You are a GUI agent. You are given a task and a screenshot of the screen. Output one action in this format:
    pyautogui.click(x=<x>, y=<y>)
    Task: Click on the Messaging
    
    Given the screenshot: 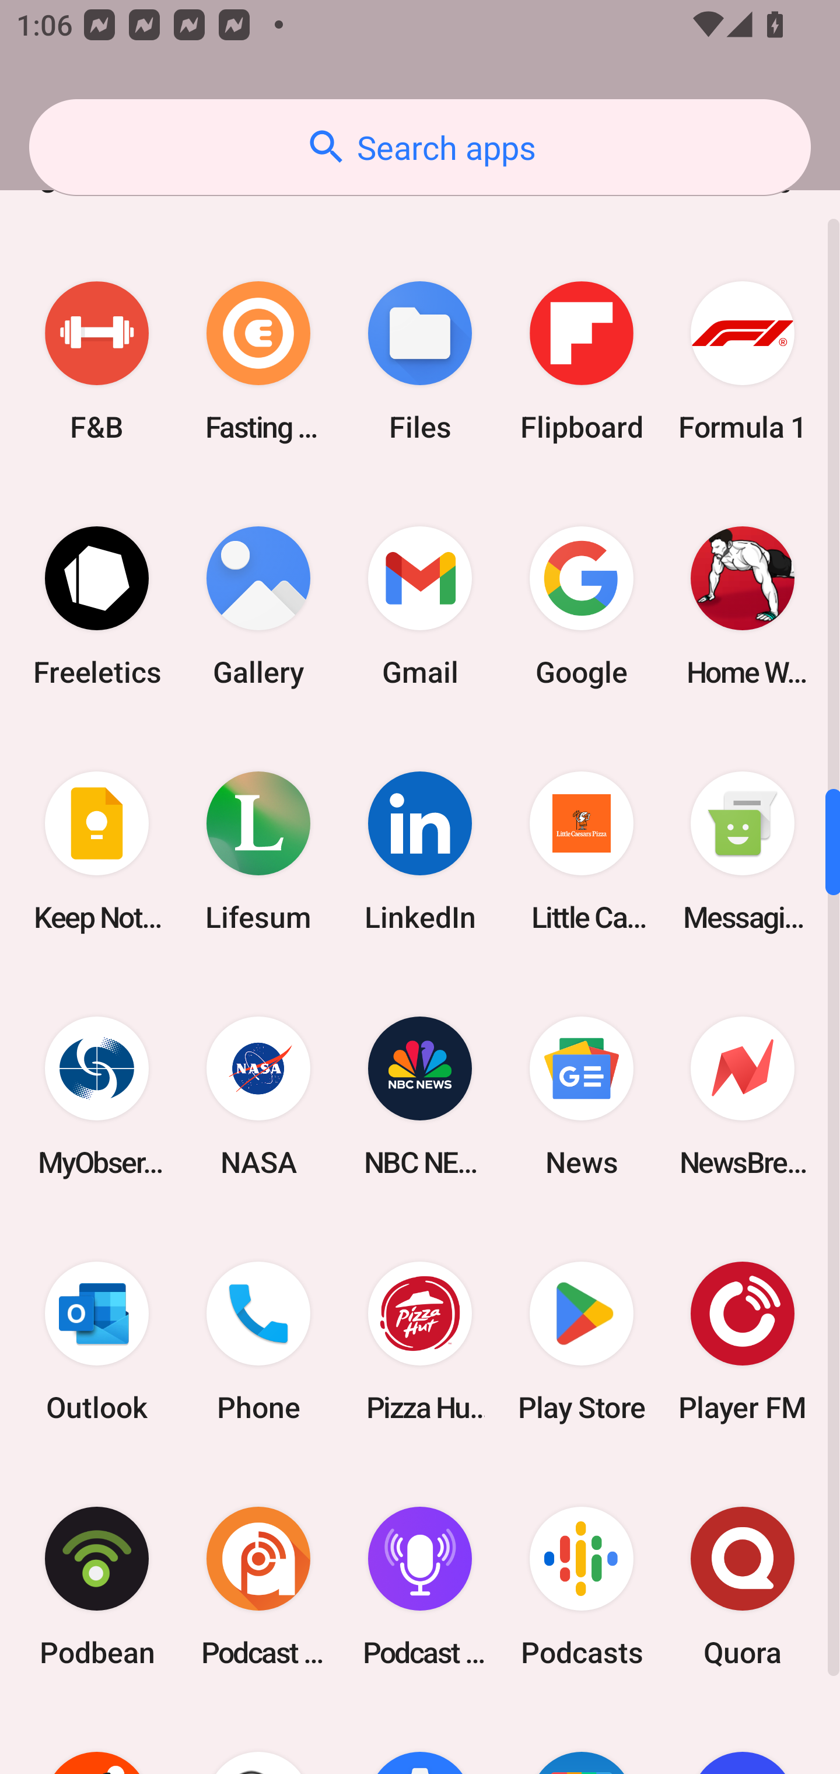 What is the action you would take?
    pyautogui.click(x=743, y=851)
    